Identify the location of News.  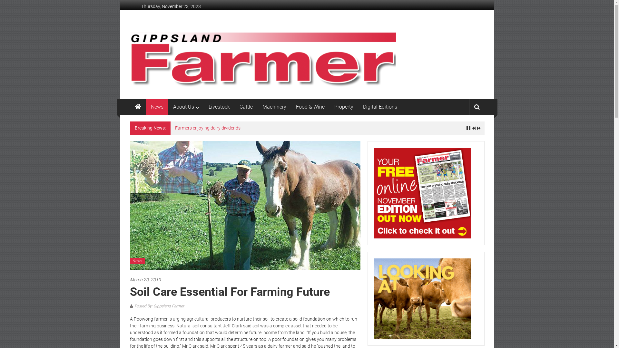
(137, 261).